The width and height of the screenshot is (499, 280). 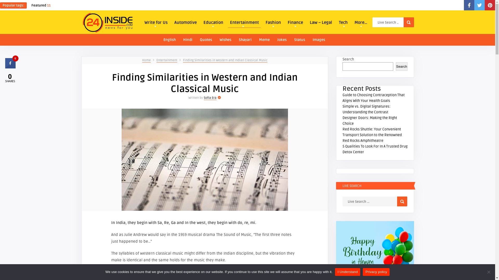 I want to click on I Understand, so click(x=348, y=272).